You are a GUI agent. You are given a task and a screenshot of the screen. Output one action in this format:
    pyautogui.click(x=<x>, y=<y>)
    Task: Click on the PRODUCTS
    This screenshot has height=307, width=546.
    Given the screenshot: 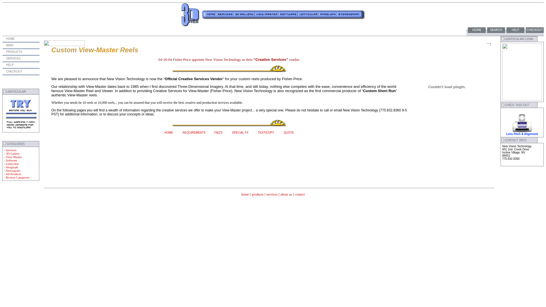 What is the action you would take?
    pyautogui.click(x=14, y=52)
    